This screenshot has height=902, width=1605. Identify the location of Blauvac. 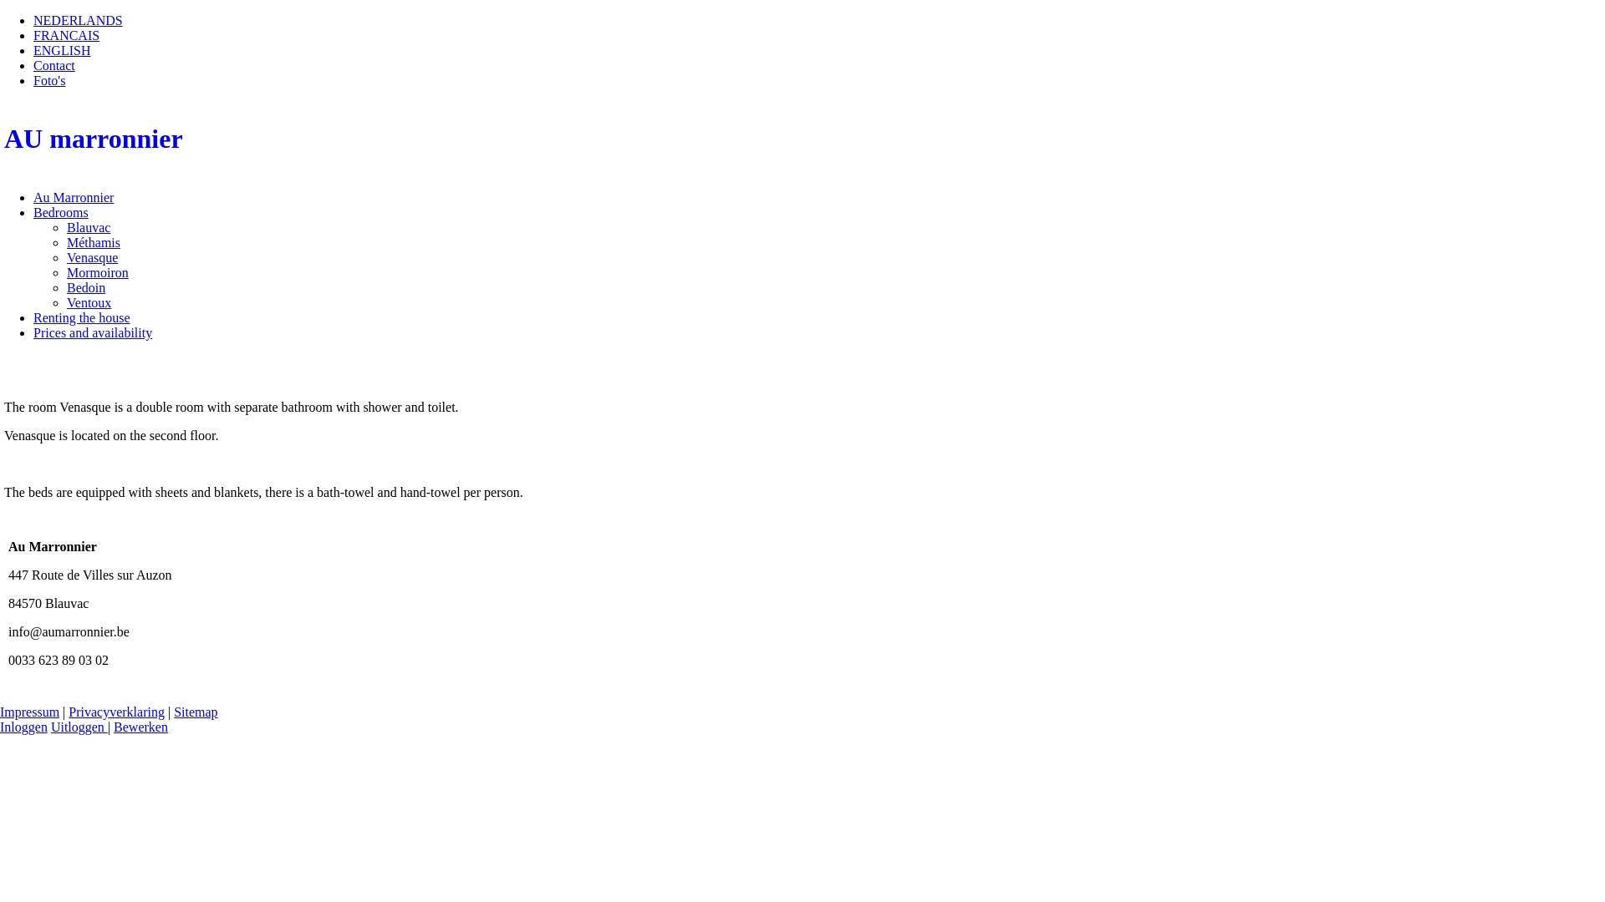
(89, 227).